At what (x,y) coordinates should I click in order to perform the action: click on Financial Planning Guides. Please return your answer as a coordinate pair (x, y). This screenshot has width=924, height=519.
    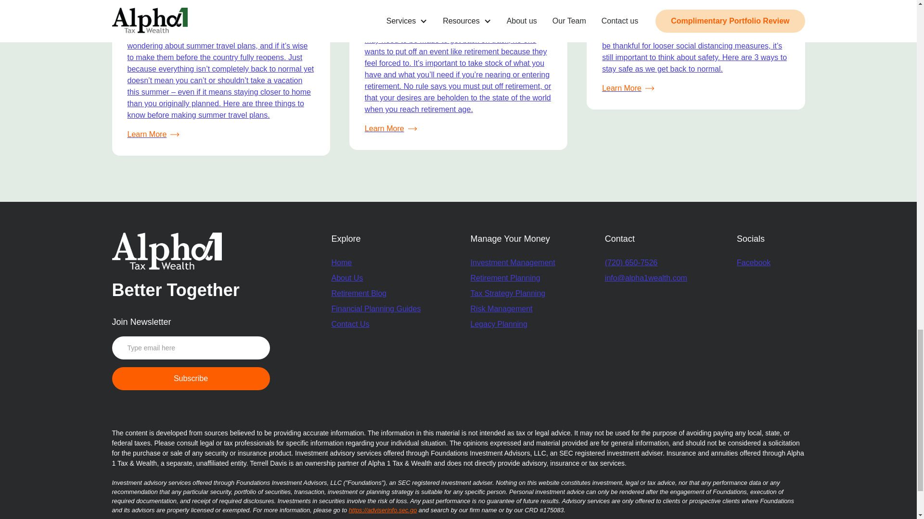
    Looking at the image, I should click on (375, 309).